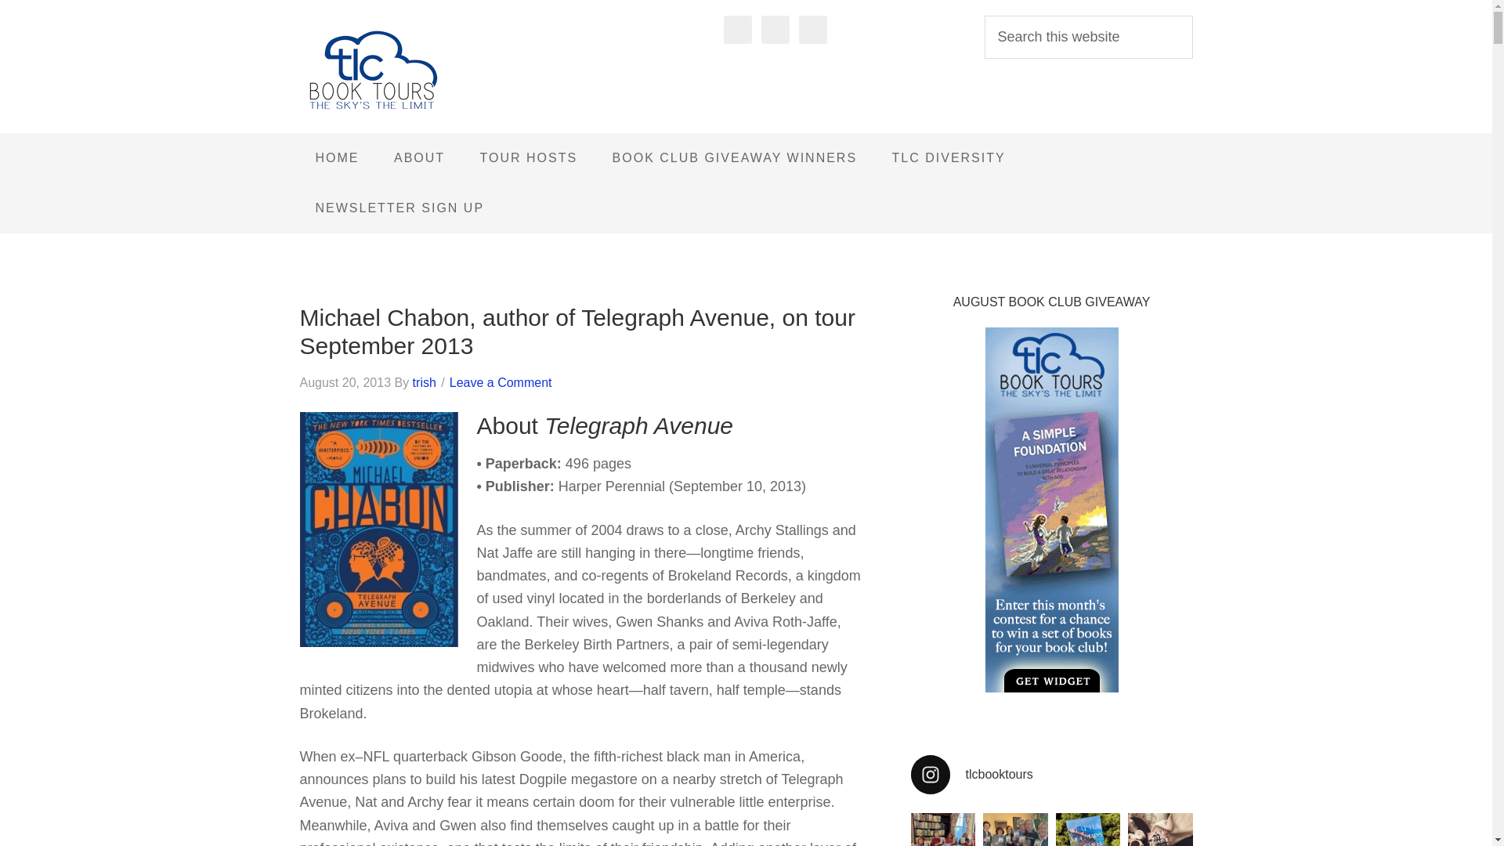 The image size is (1504, 846). I want to click on NEWSLETTER SIGN UP, so click(399, 208).